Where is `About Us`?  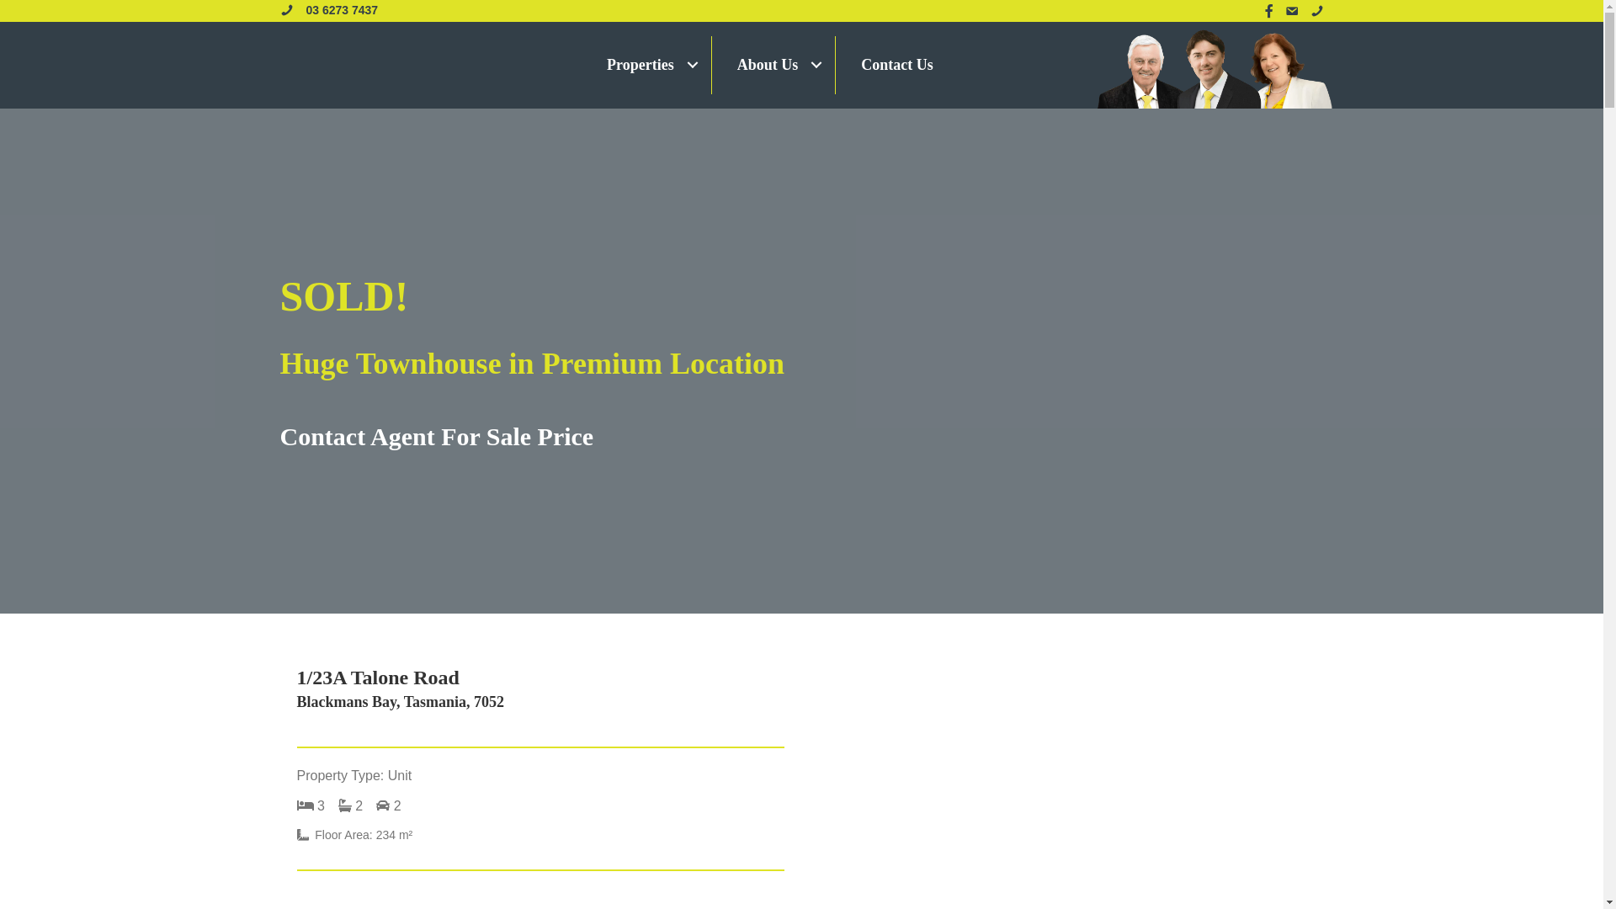 About Us is located at coordinates (774, 66).